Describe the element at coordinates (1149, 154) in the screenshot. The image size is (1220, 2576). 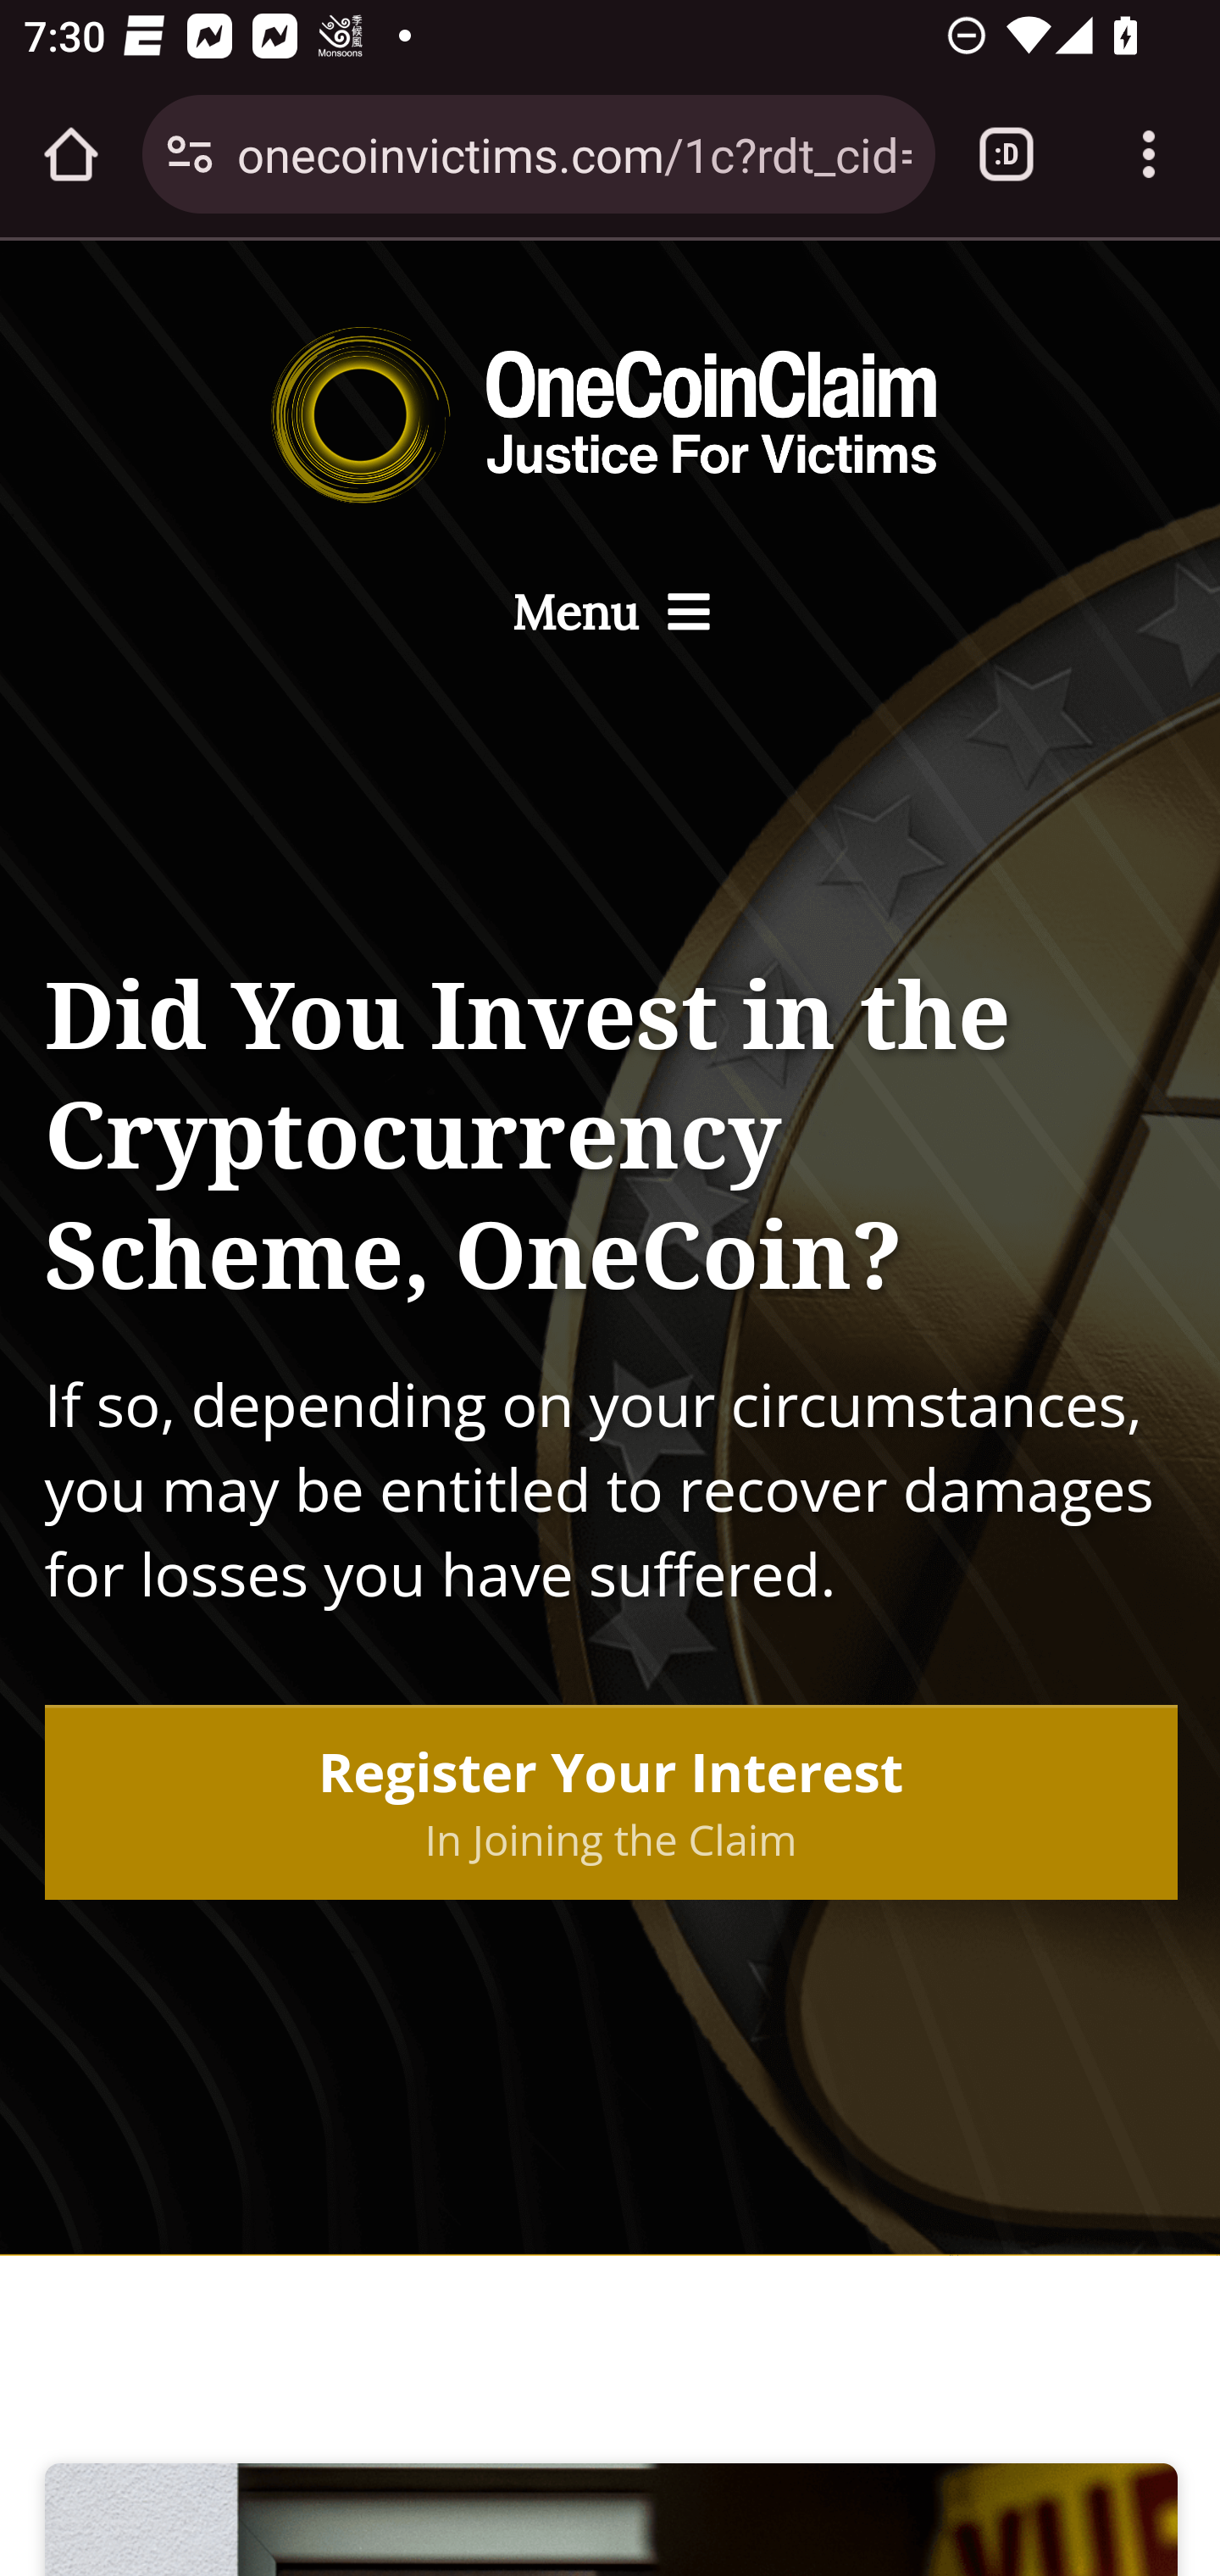
I see `Customize and control Google Chrome` at that location.